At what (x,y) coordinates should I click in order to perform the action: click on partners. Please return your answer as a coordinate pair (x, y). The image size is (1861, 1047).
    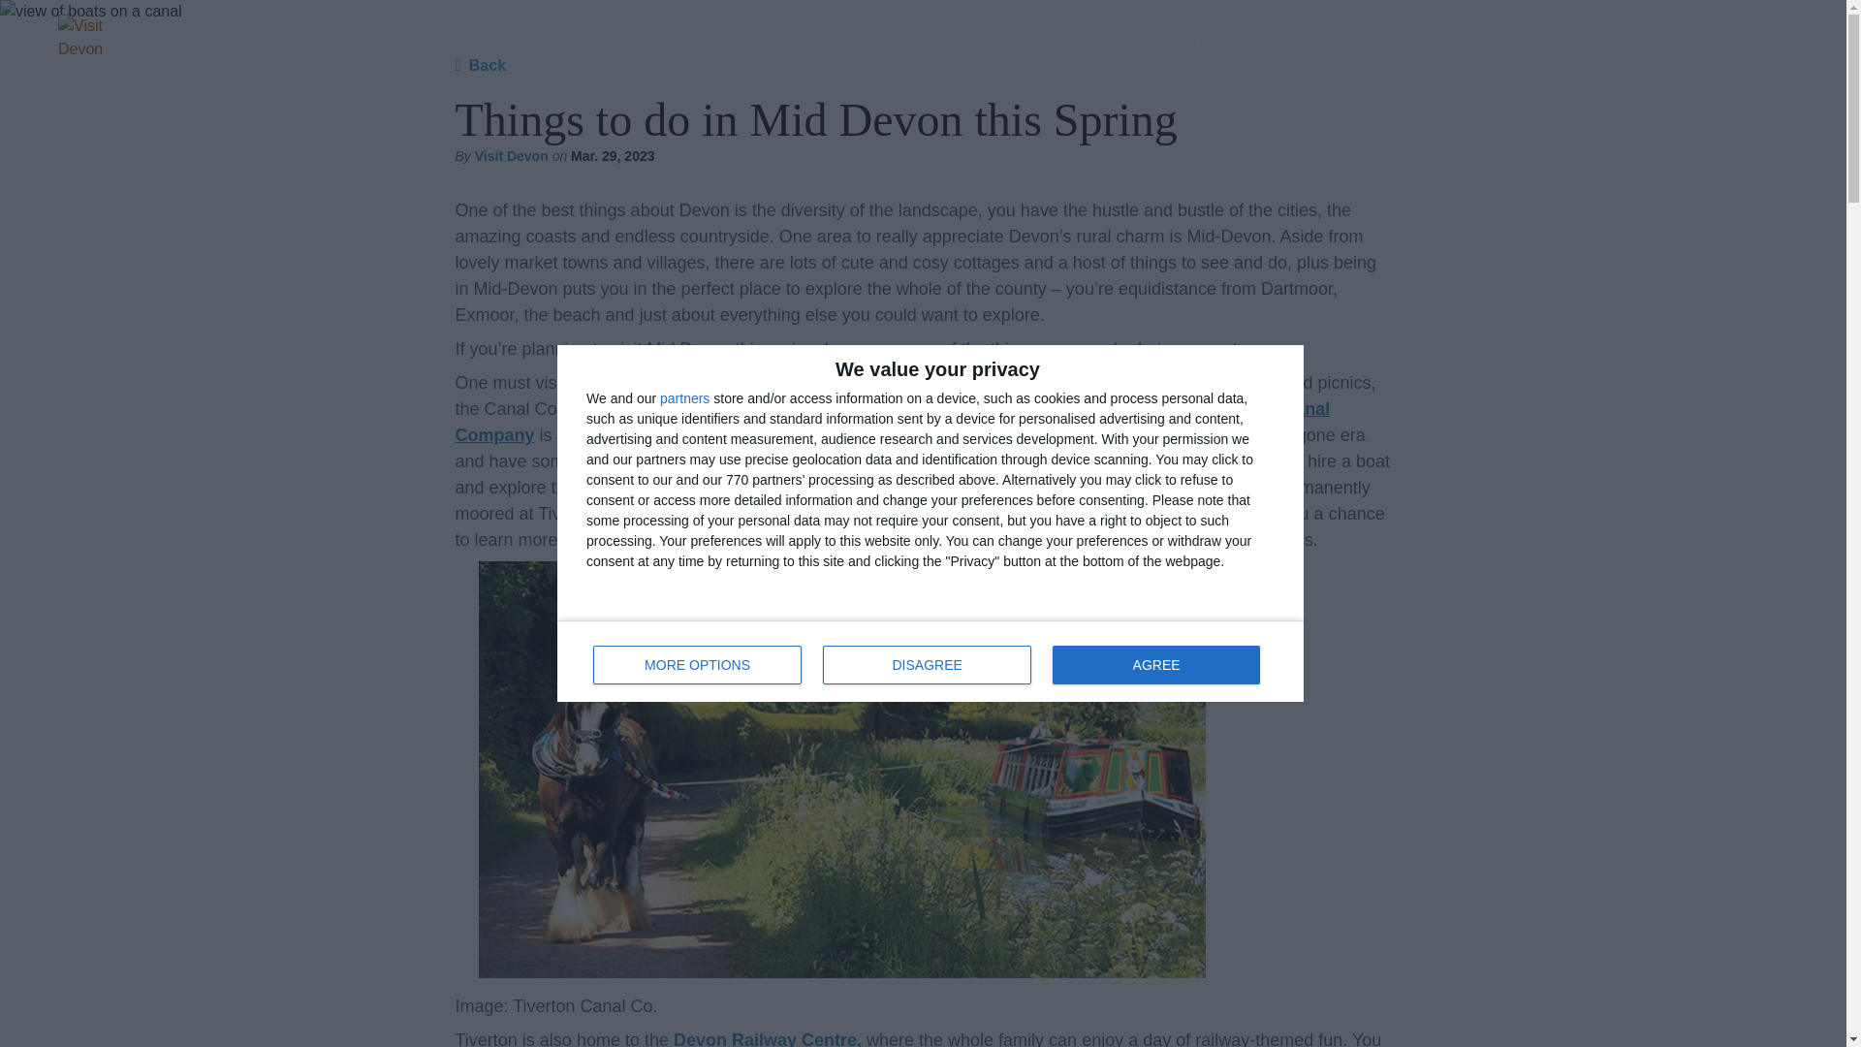
    Looking at the image, I should click on (698, 665).